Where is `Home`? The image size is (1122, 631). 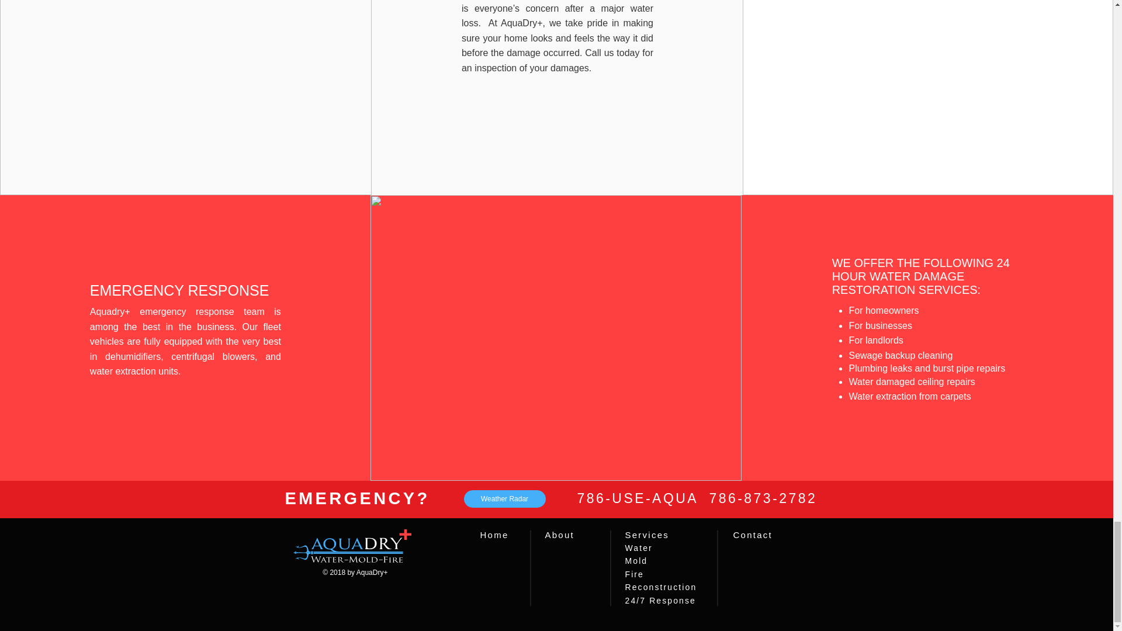
Home is located at coordinates (494, 535).